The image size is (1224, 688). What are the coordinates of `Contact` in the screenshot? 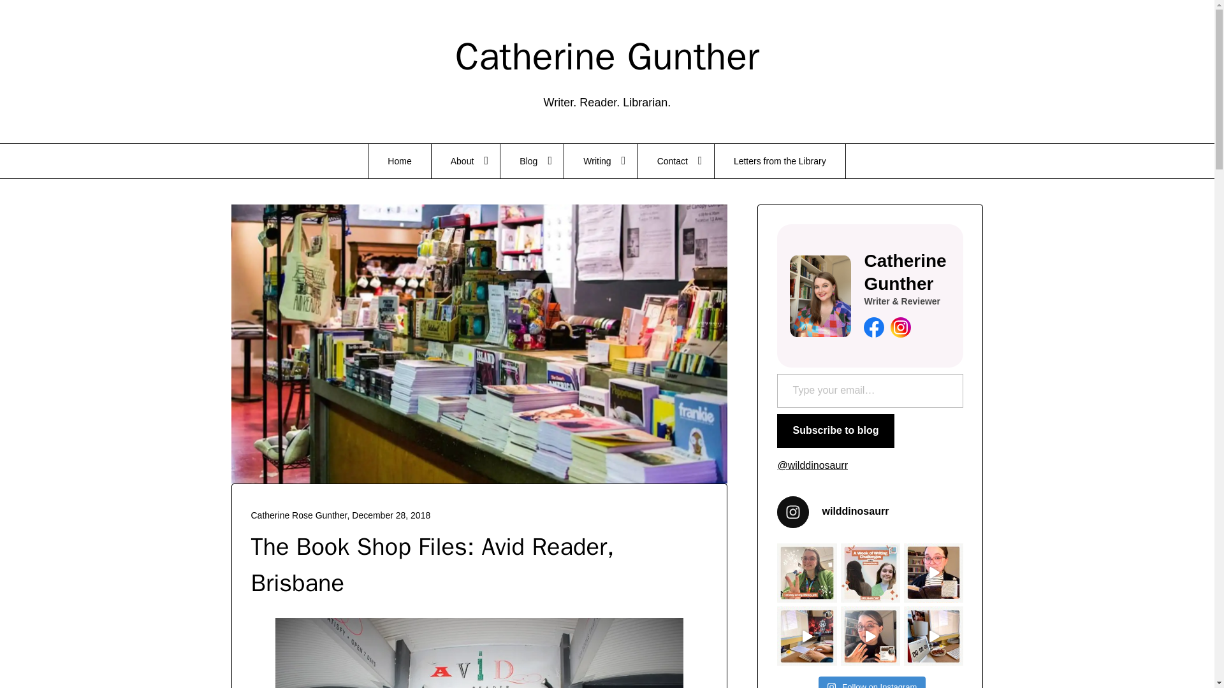 It's located at (676, 161).